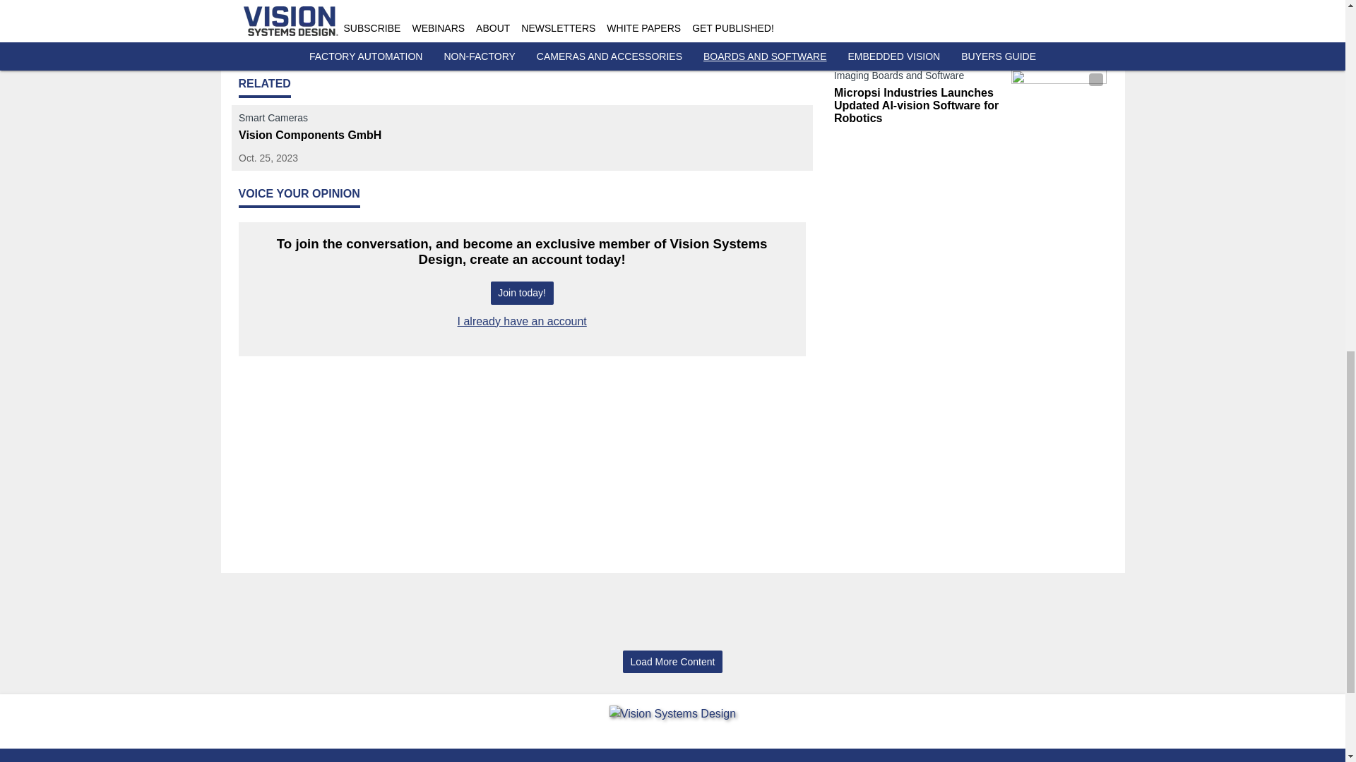 The height and width of the screenshot is (762, 1356). What do you see at coordinates (507, 17) in the screenshot?
I see `Chris Mc Loone` at bounding box center [507, 17].